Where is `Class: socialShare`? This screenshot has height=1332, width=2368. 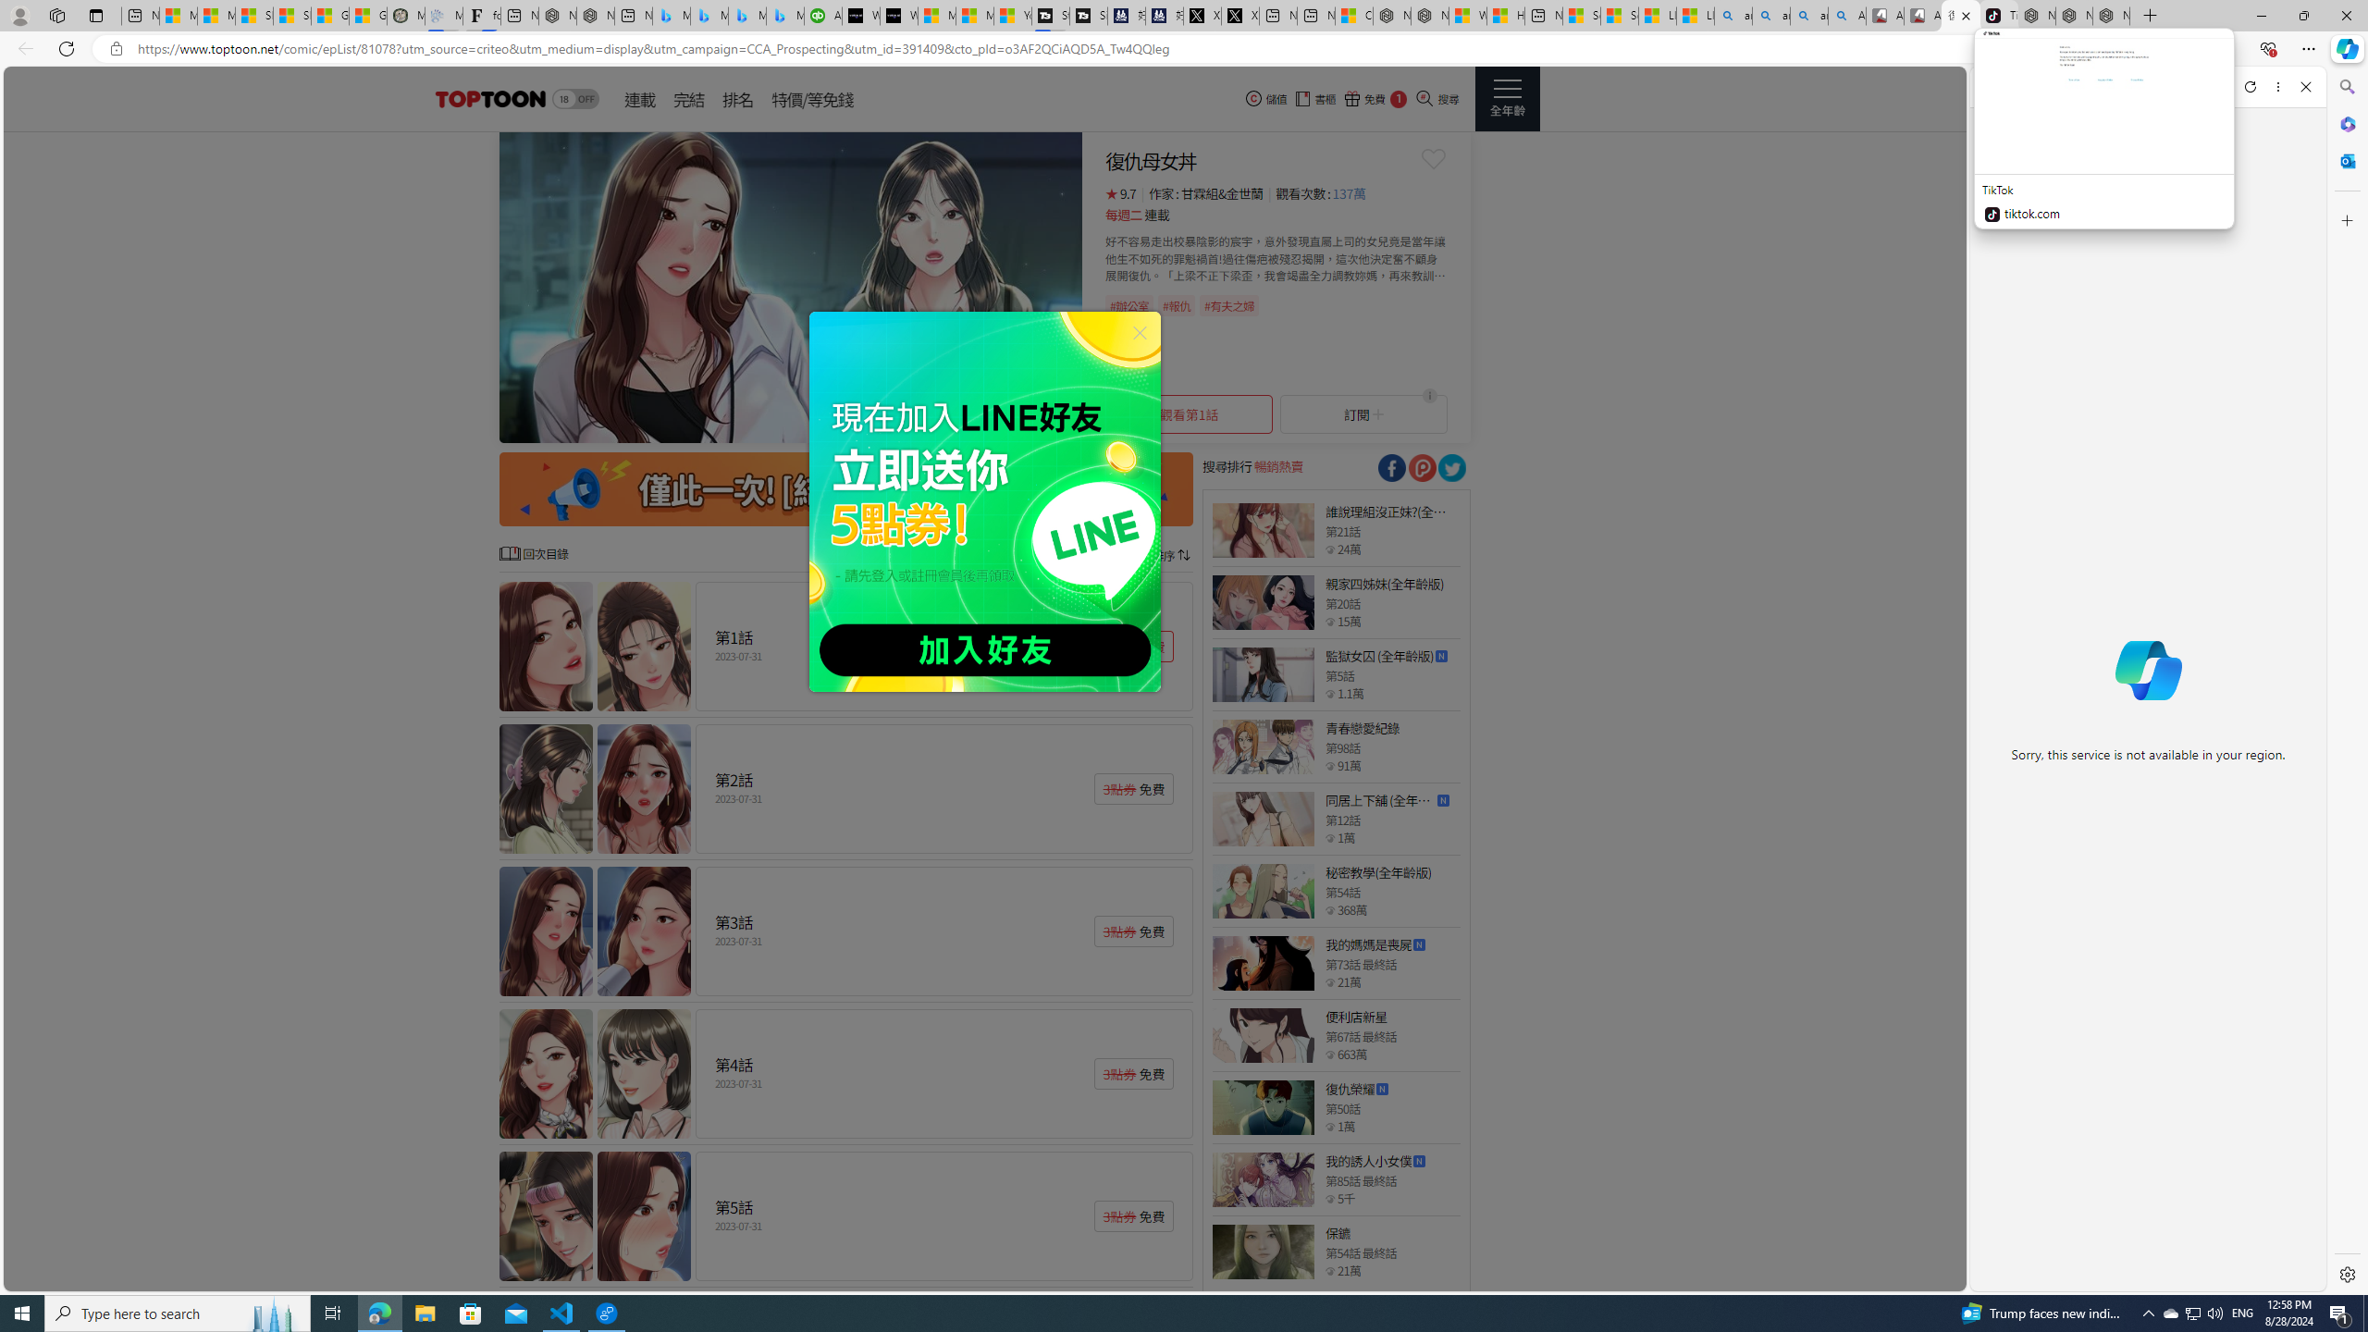 Class: socialShare is located at coordinates (1450, 468).